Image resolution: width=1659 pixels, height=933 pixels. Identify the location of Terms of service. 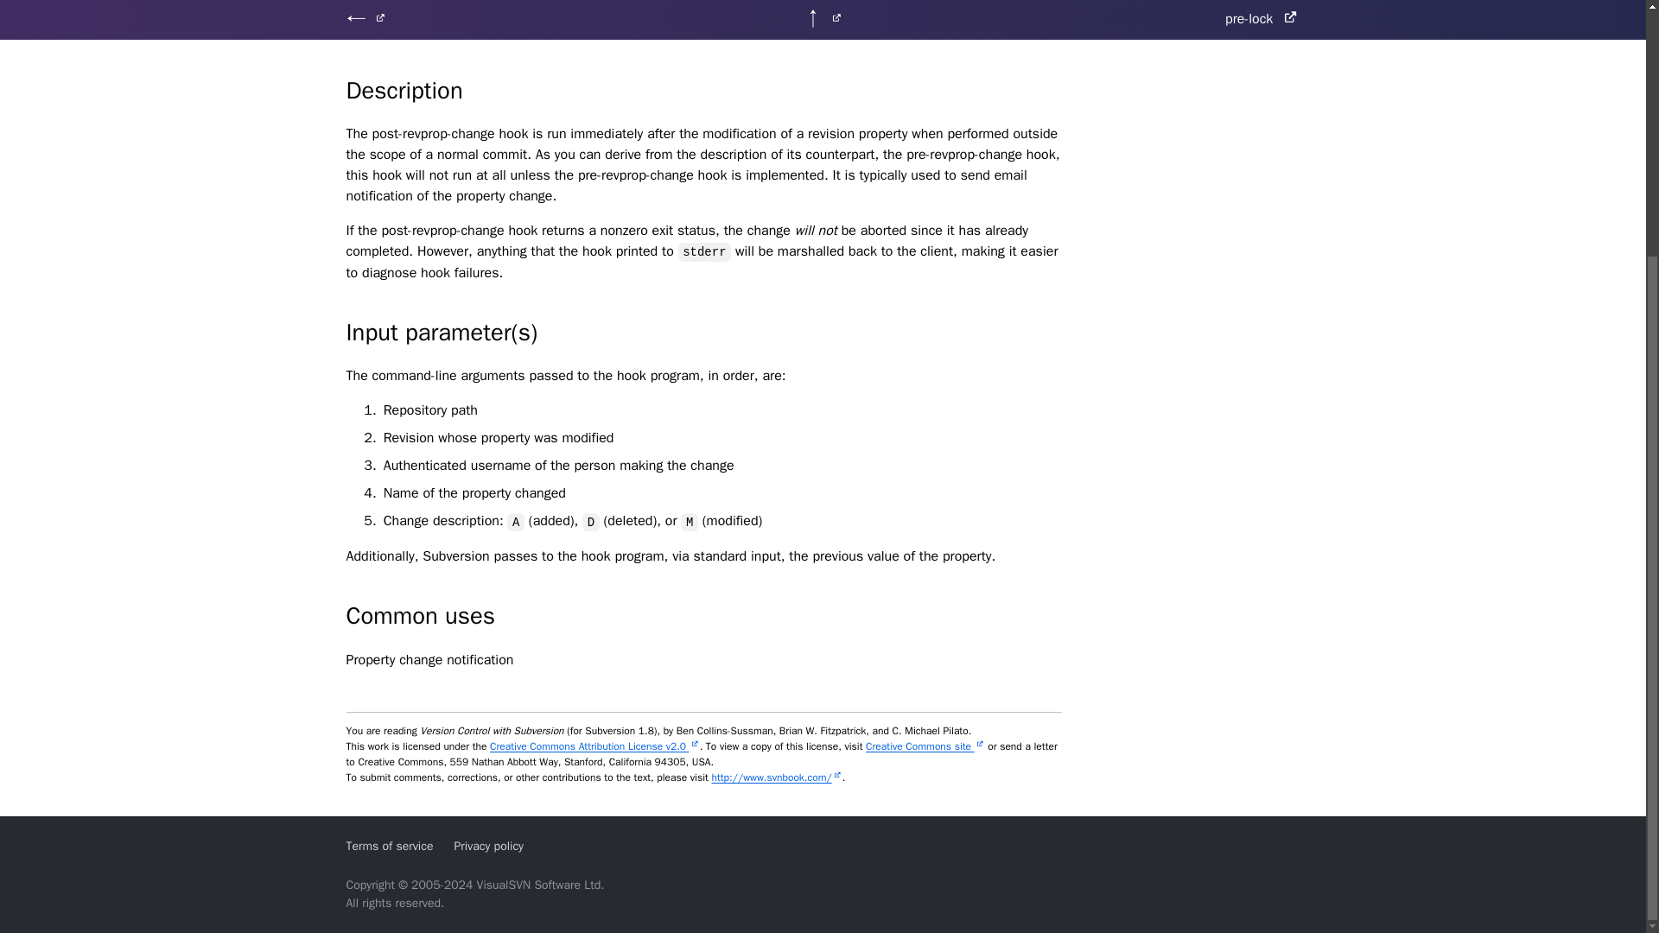
(389, 846).